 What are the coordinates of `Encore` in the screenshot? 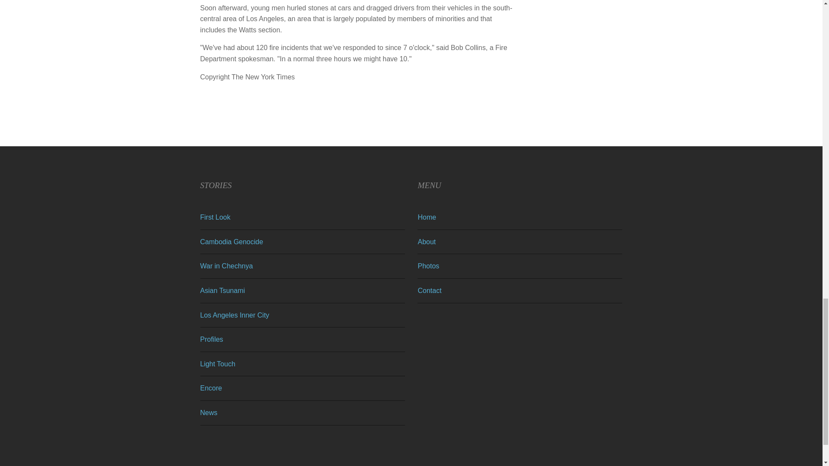 It's located at (211, 388).